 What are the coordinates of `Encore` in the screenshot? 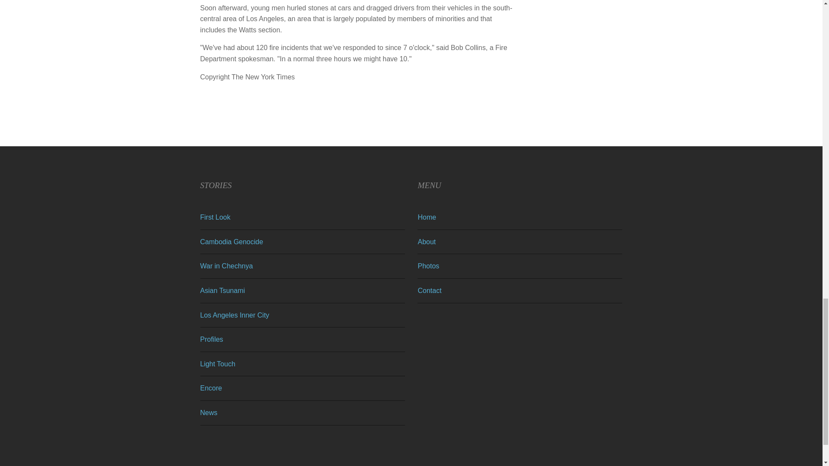 It's located at (211, 388).